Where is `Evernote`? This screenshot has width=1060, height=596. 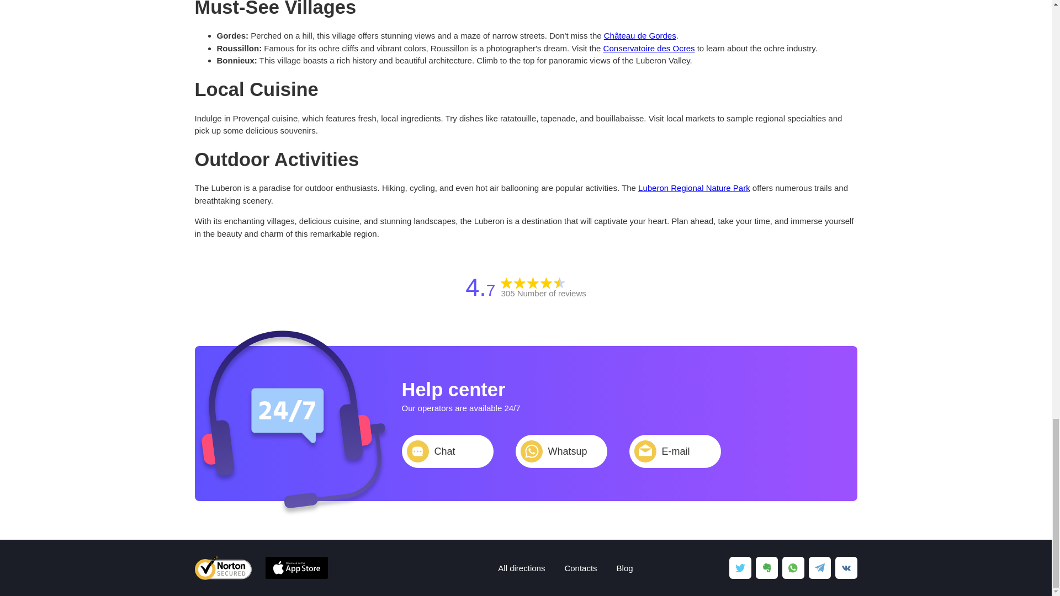
Evernote is located at coordinates (766, 567).